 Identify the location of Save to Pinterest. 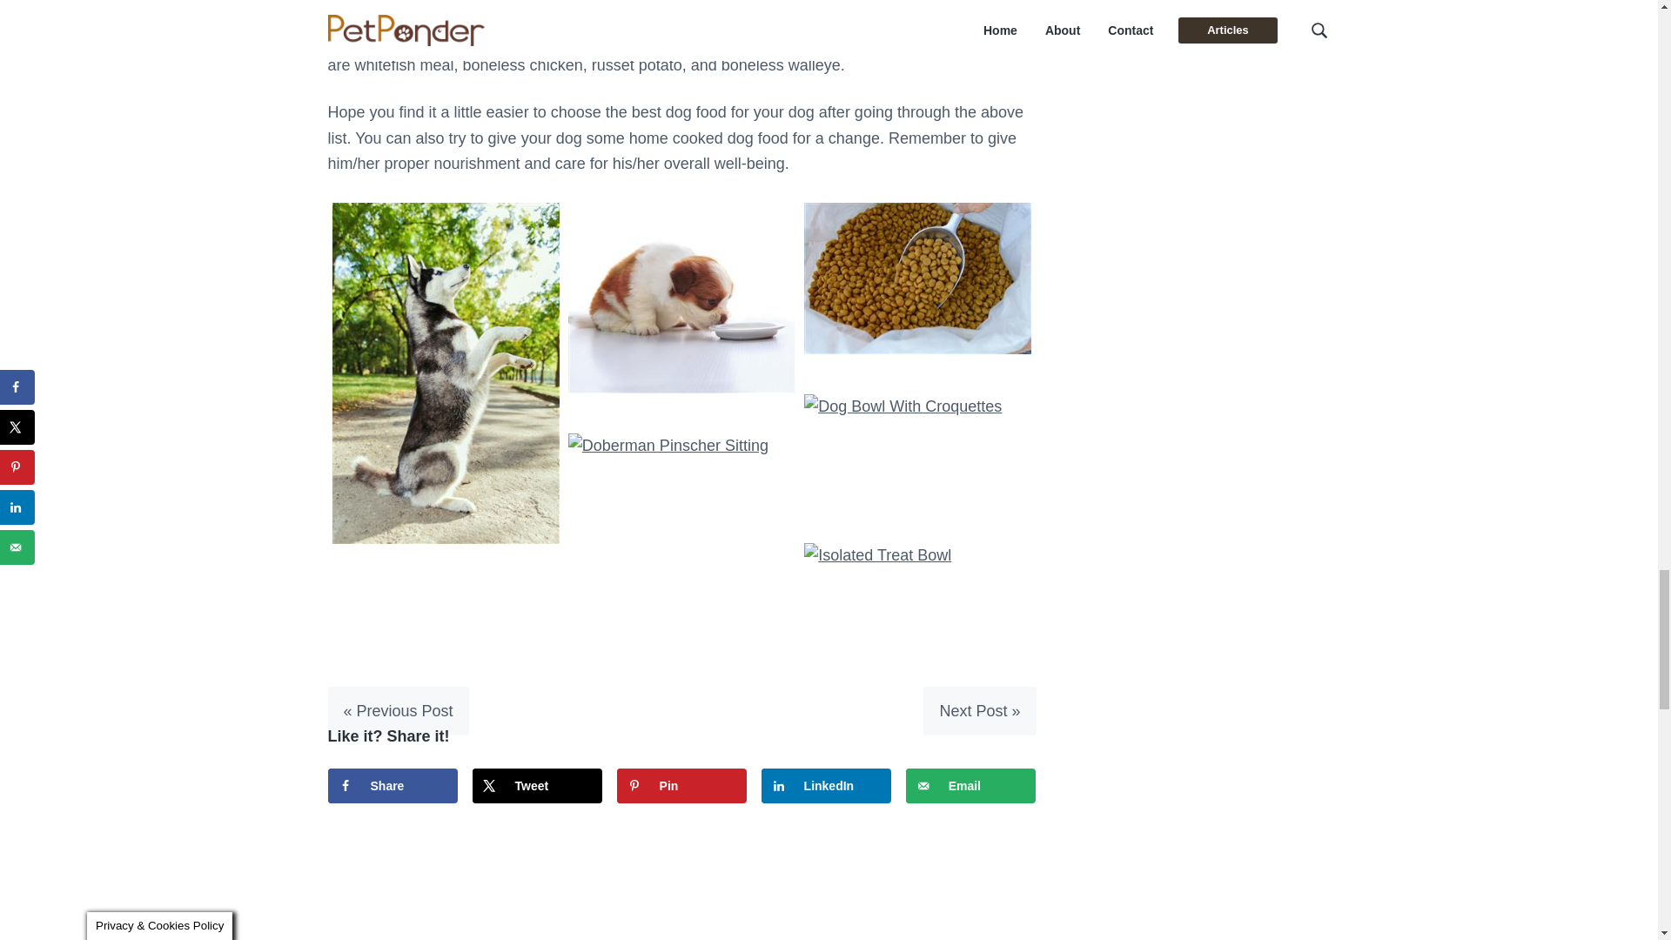
(681, 786).